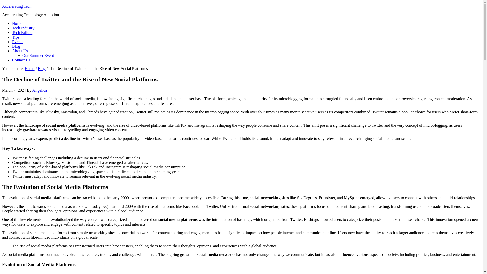 The width and height of the screenshot is (487, 274). What do you see at coordinates (17, 23) in the screenshot?
I see `Home` at bounding box center [17, 23].